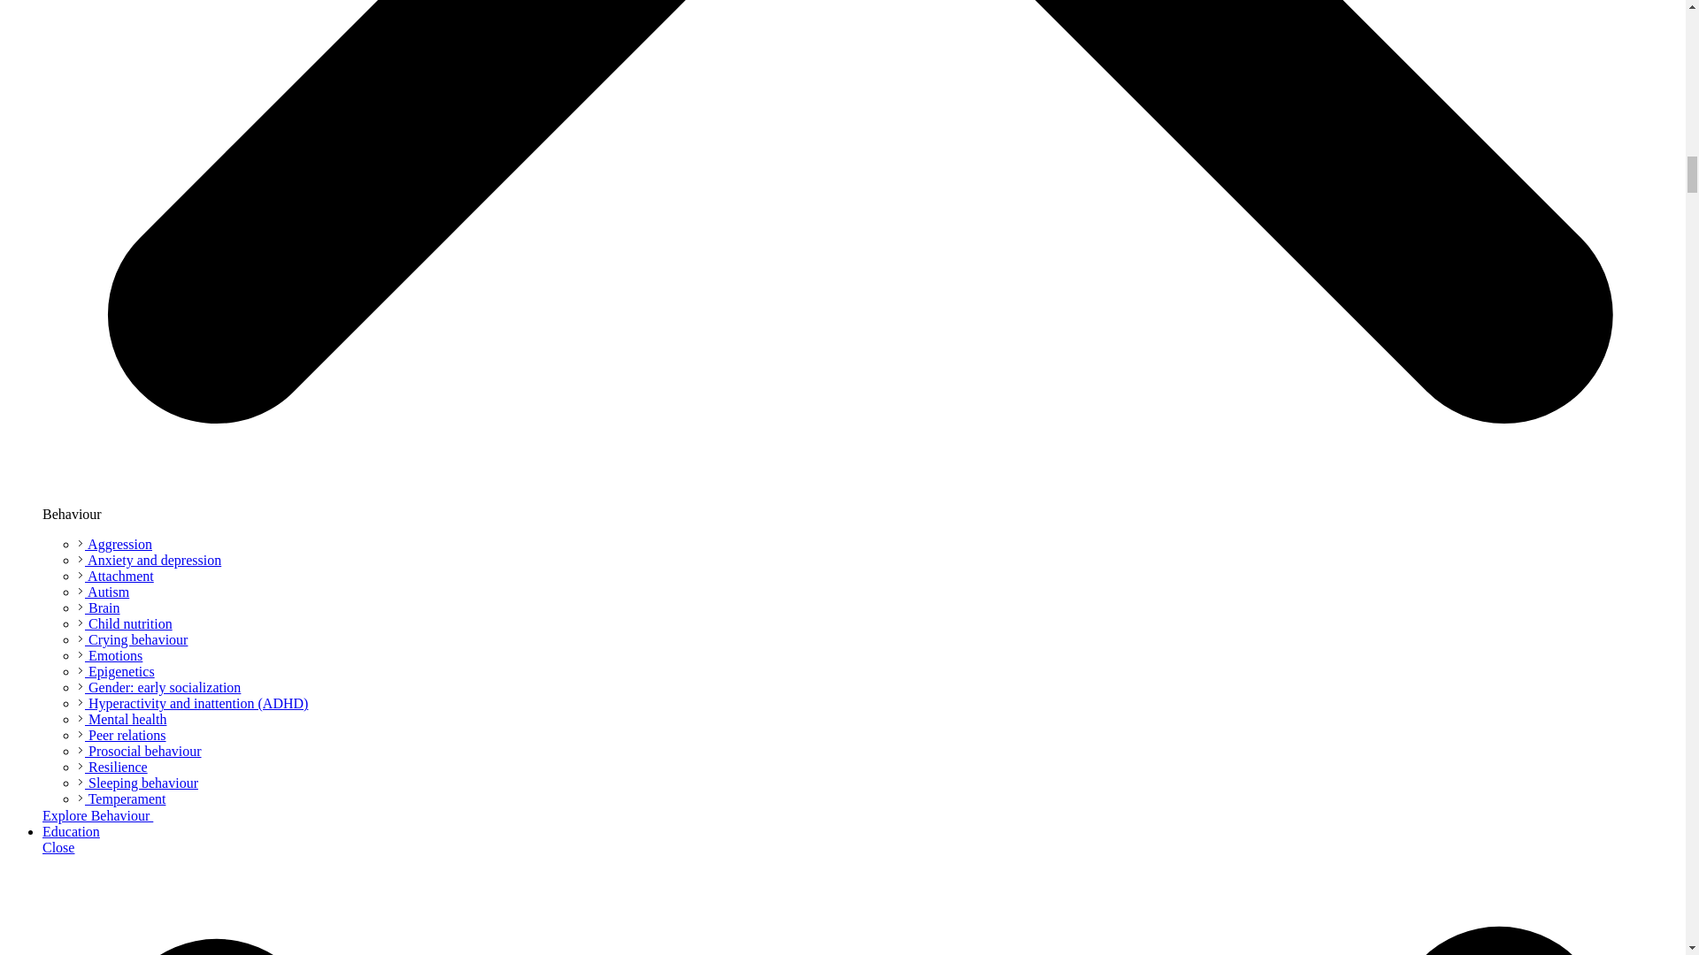 The image size is (1699, 955). Describe the element at coordinates (116, 575) in the screenshot. I see `Attachment` at that location.